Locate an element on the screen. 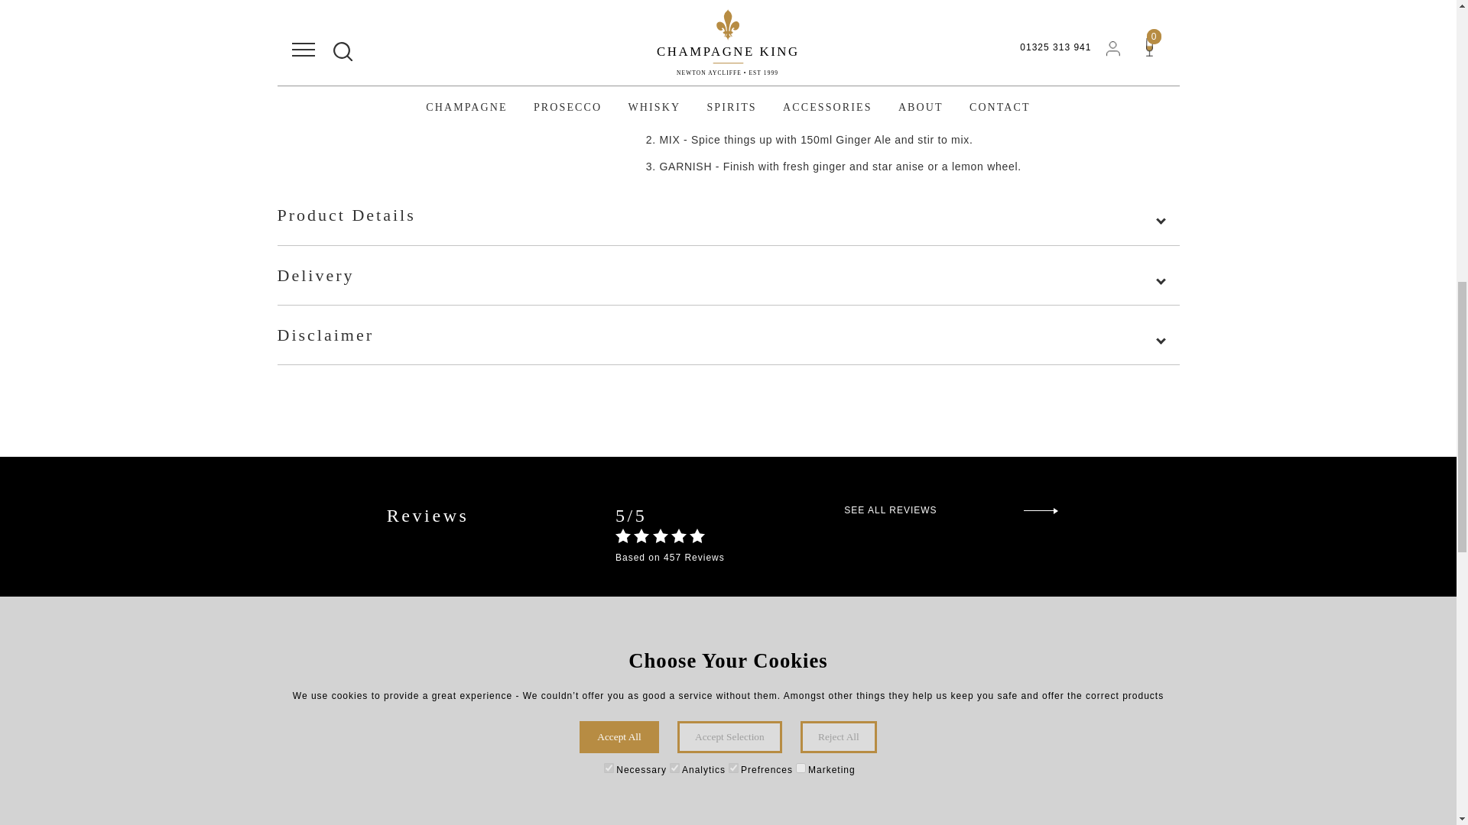  View Johnnie Walker Blue Label Year of the Ox 70cl is located at coordinates (606, 787).